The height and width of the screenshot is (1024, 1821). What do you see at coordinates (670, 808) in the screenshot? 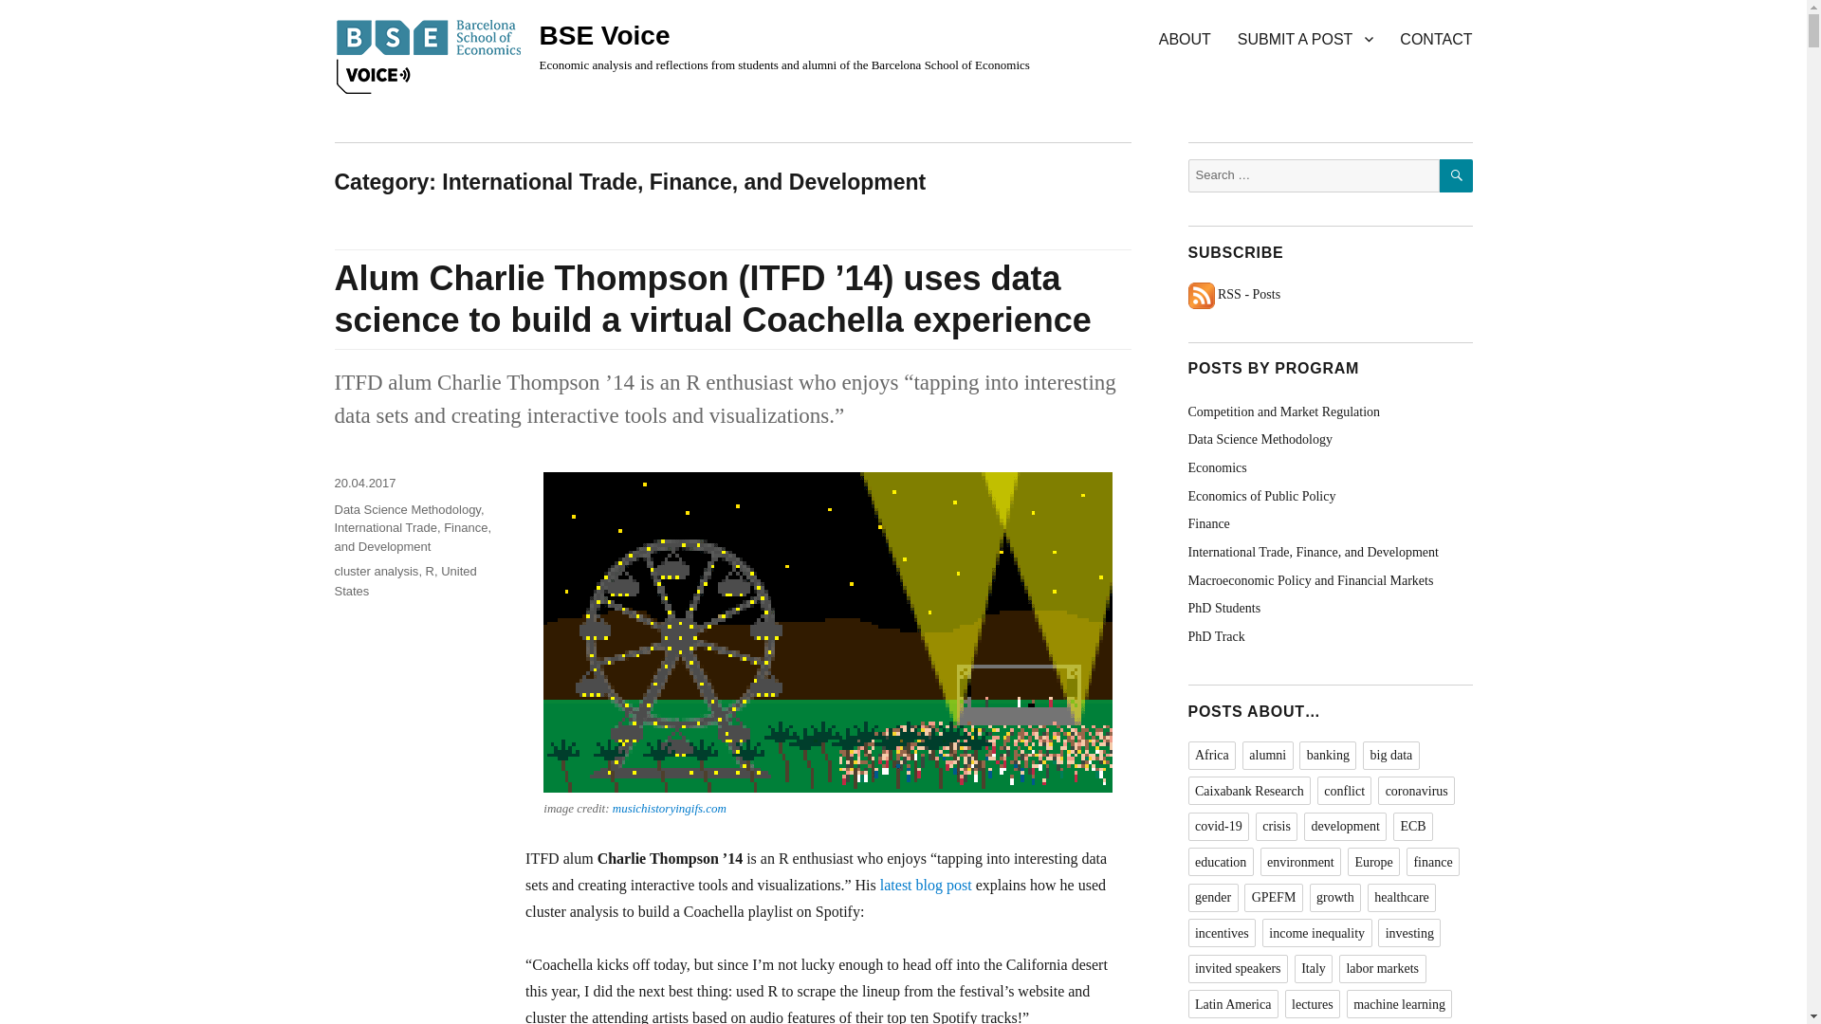
I see `musichistoryingifs.com` at bounding box center [670, 808].